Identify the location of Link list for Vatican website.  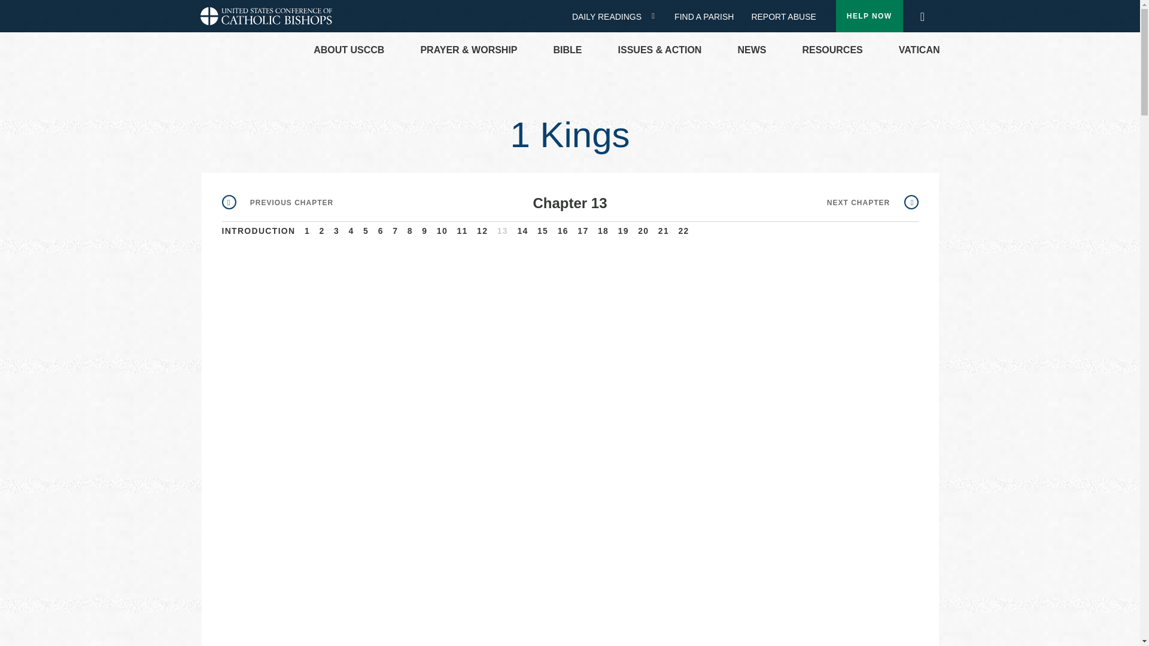
(919, 50).